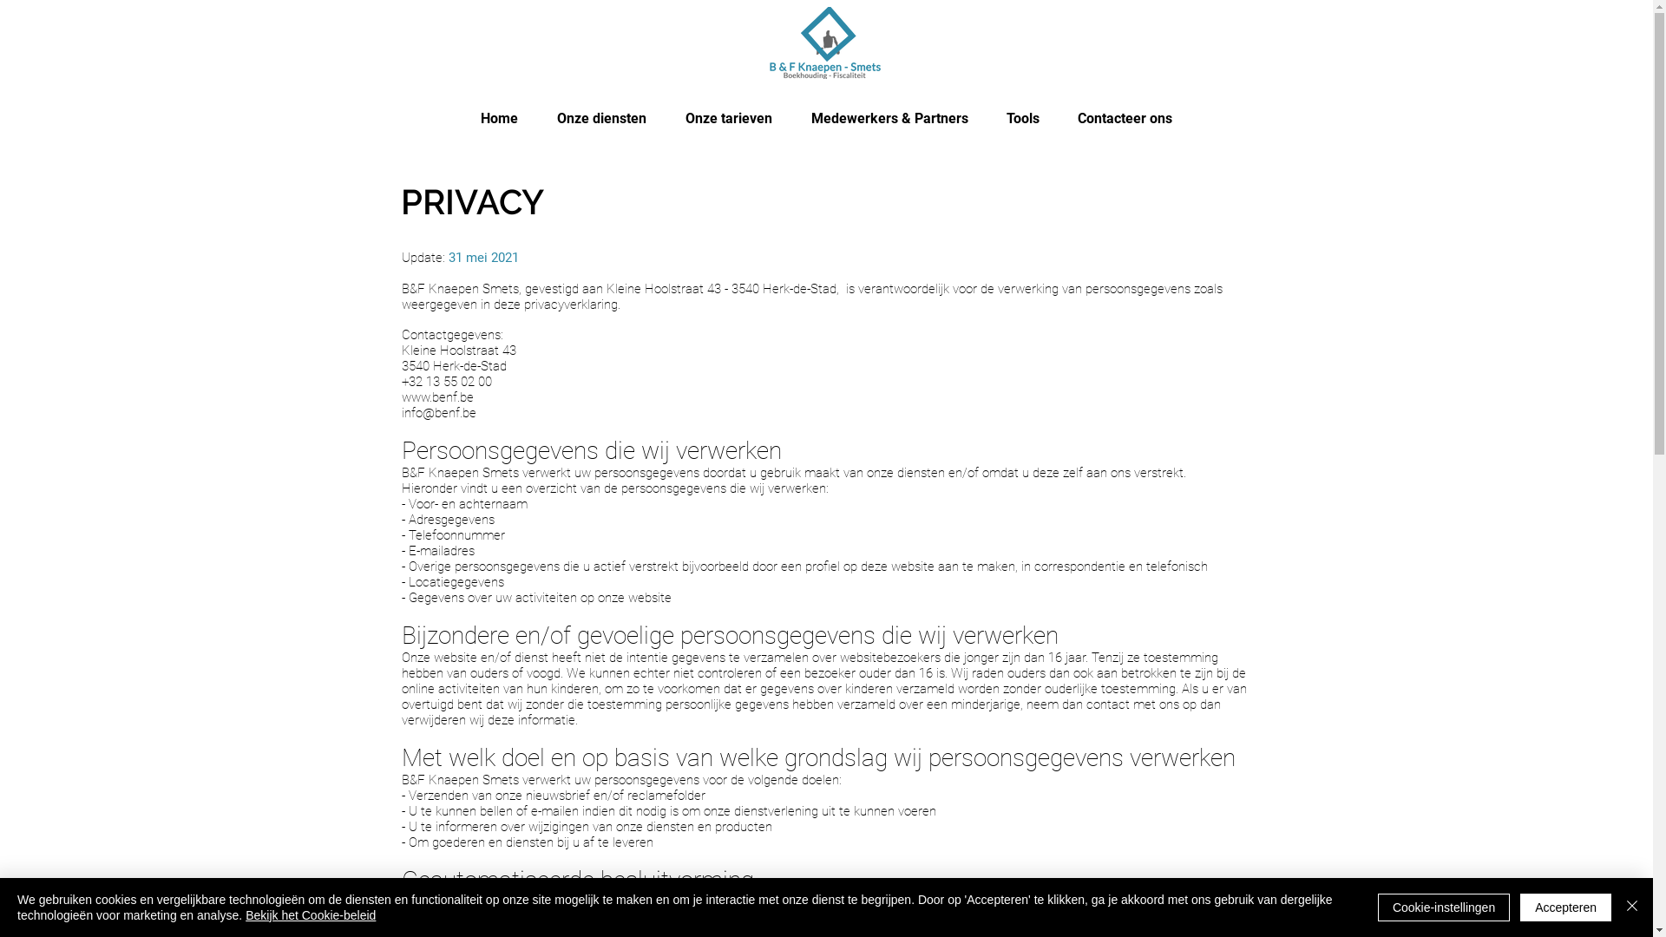 The width and height of the screenshot is (1666, 937). Describe the element at coordinates (1125, 119) in the screenshot. I see `Contacteer ons` at that location.